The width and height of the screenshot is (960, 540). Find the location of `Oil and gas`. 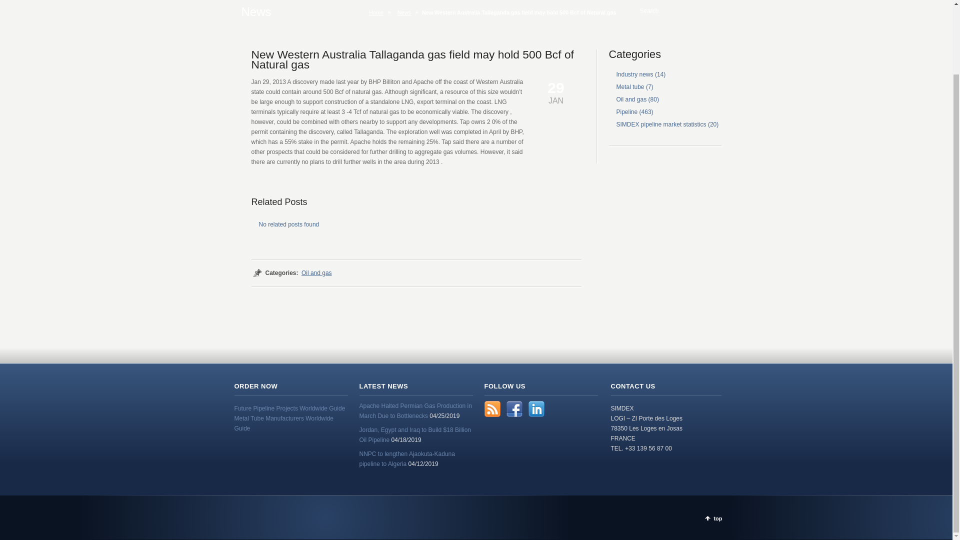

Oil and gas is located at coordinates (316, 272).